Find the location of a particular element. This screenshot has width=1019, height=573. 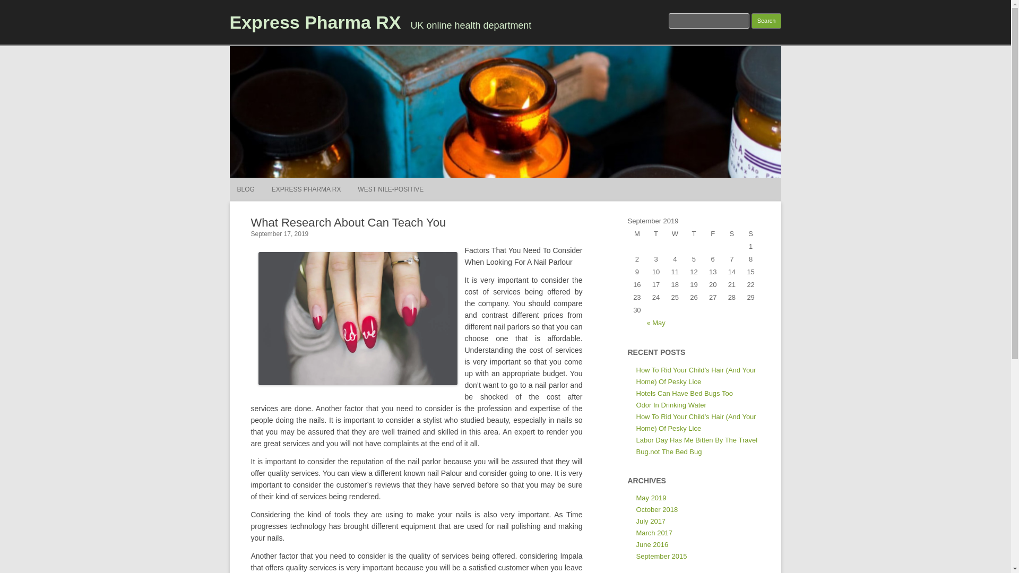

6:24 am is located at coordinates (279, 234).